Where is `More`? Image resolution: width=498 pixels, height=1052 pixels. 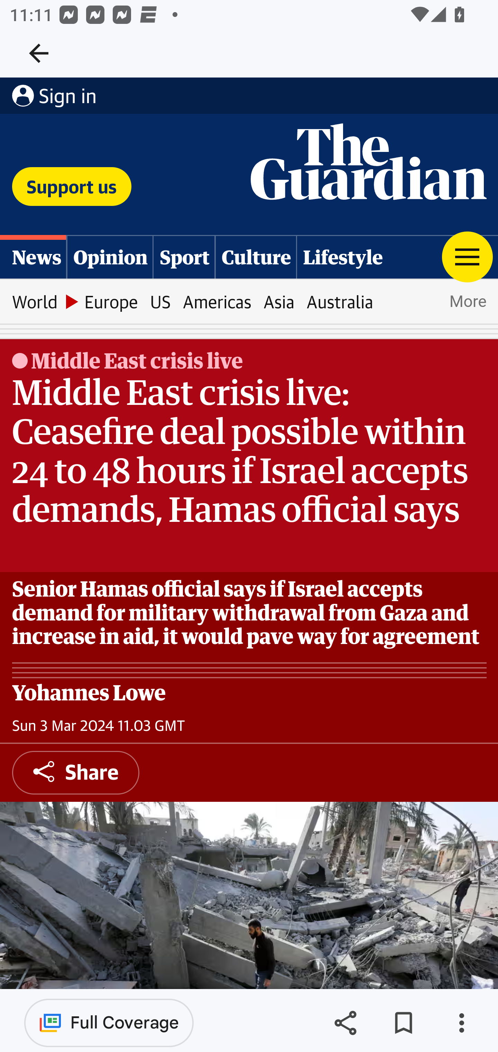 More is located at coordinates (467, 302).